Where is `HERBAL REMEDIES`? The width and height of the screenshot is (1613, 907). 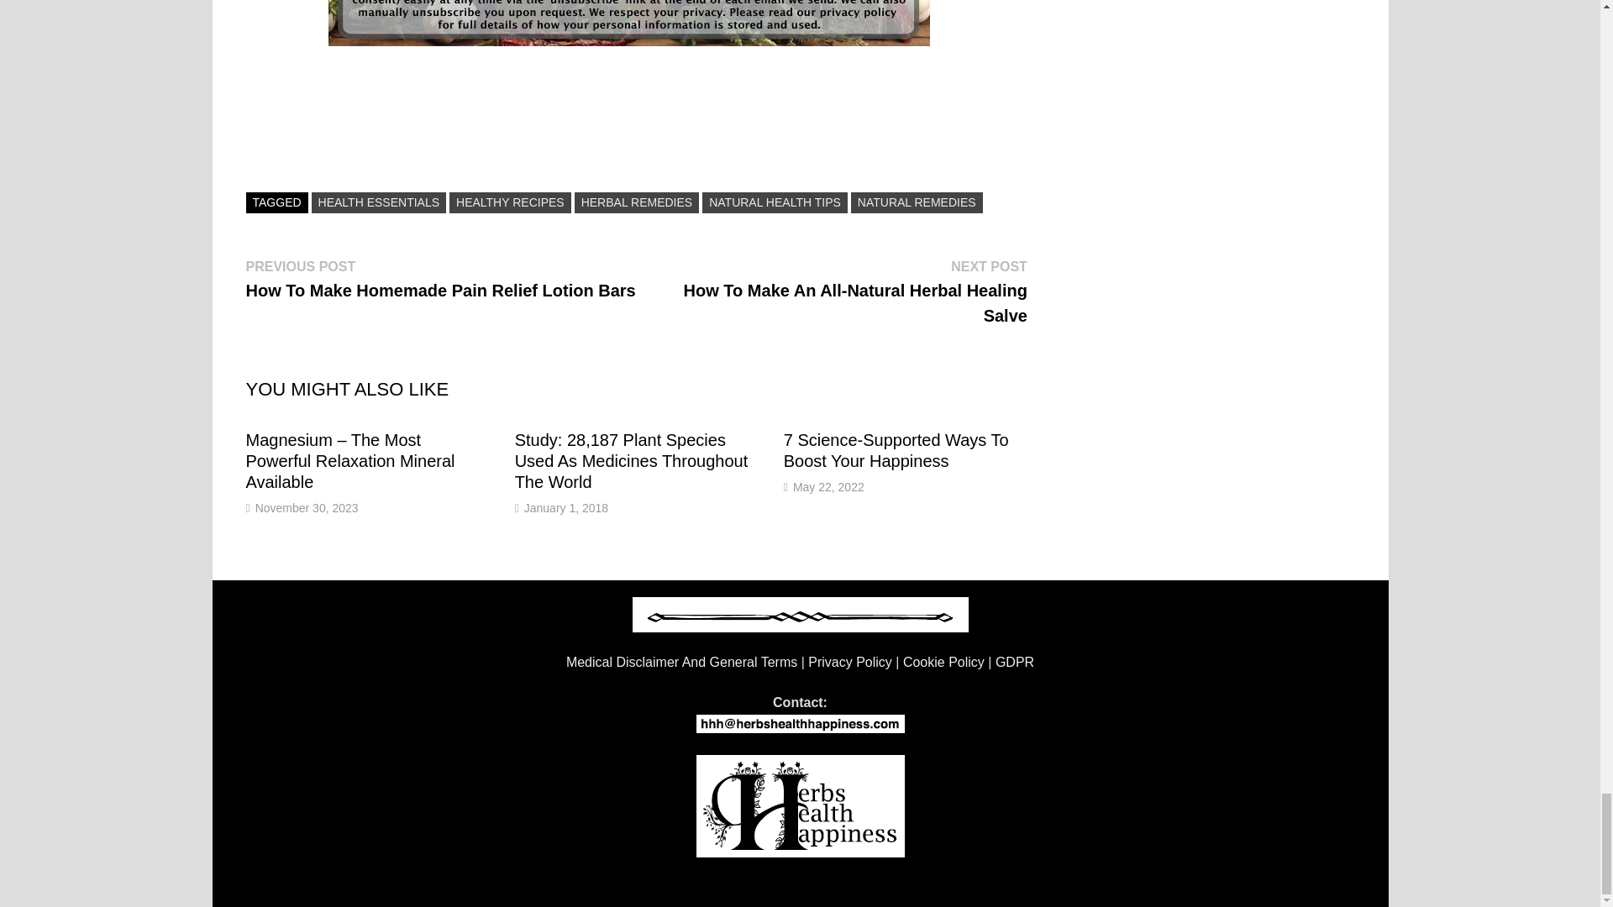
HERBAL REMEDIES is located at coordinates (637, 202).